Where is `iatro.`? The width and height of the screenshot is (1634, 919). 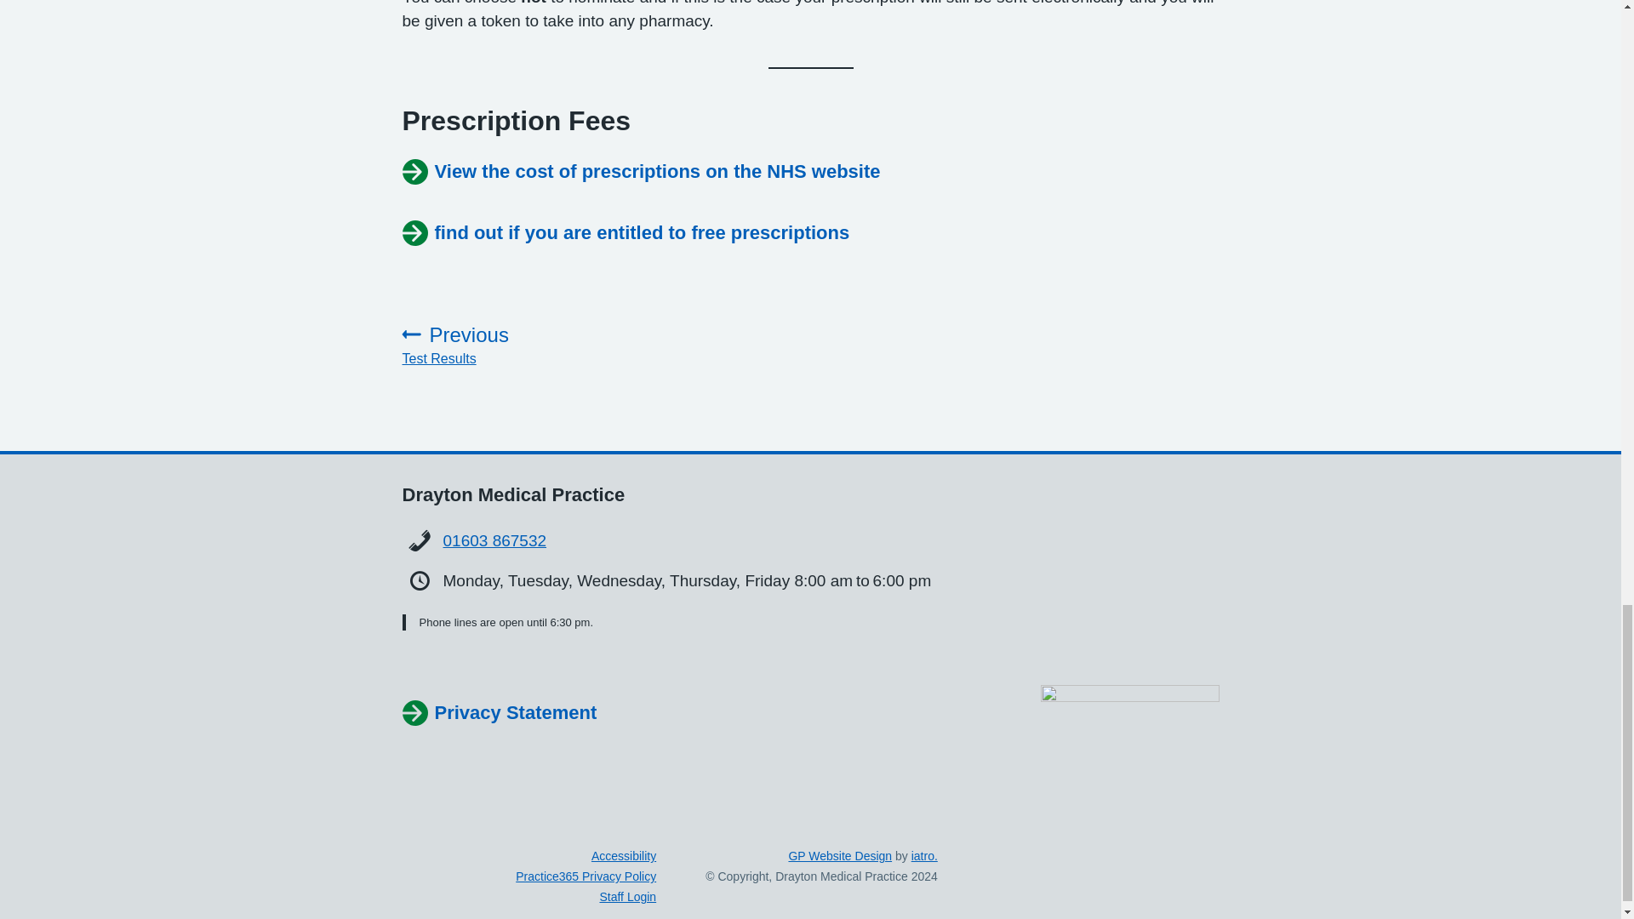 iatro. is located at coordinates (495, 540).